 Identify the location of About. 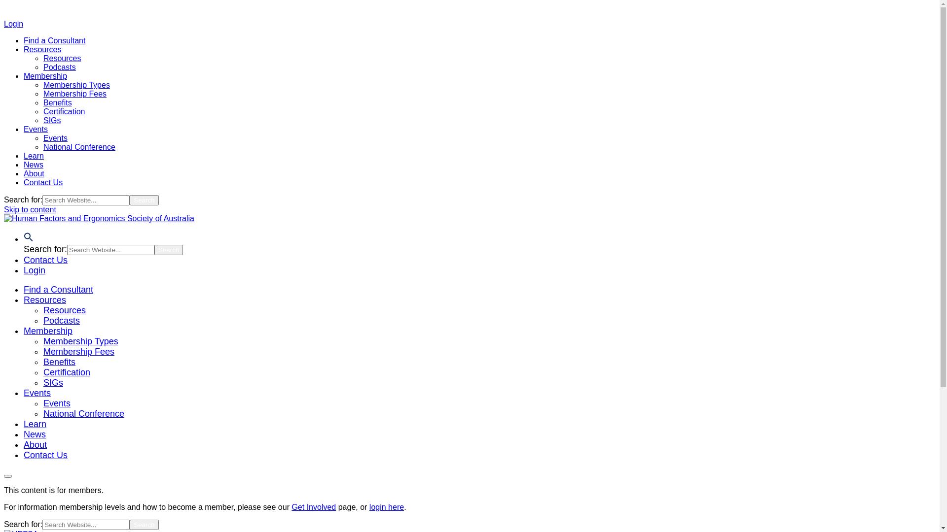
(36, 445).